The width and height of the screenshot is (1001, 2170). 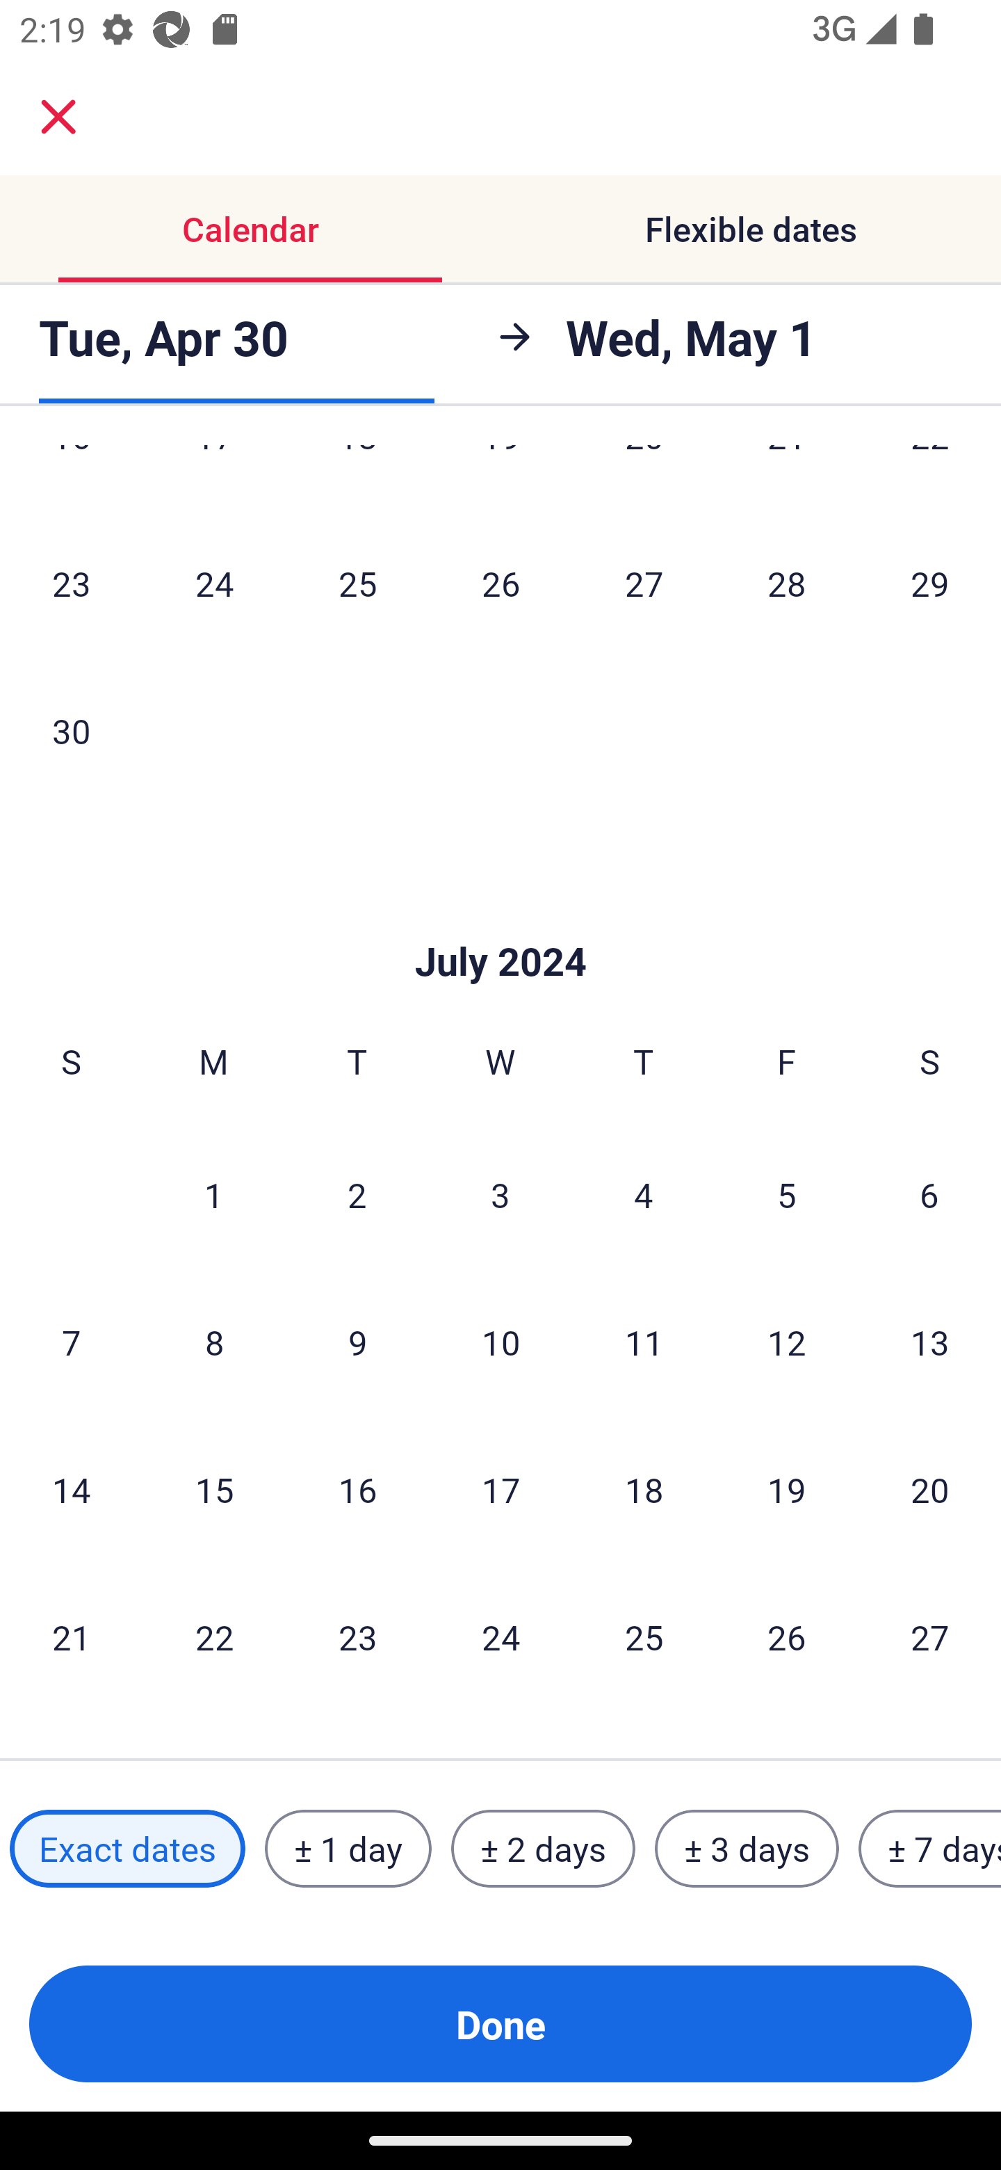 What do you see at coordinates (930, 1849) in the screenshot?
I see `± 7 days` at bounding box center [930, 1849].